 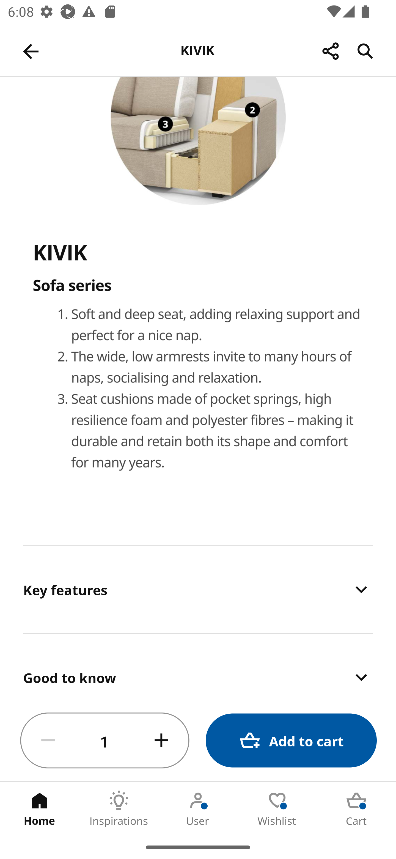 What do you see at coordinates (198, 809) in the screenshot?
I see `User
Tab 3 of 5` at bounding box center [198, 809].